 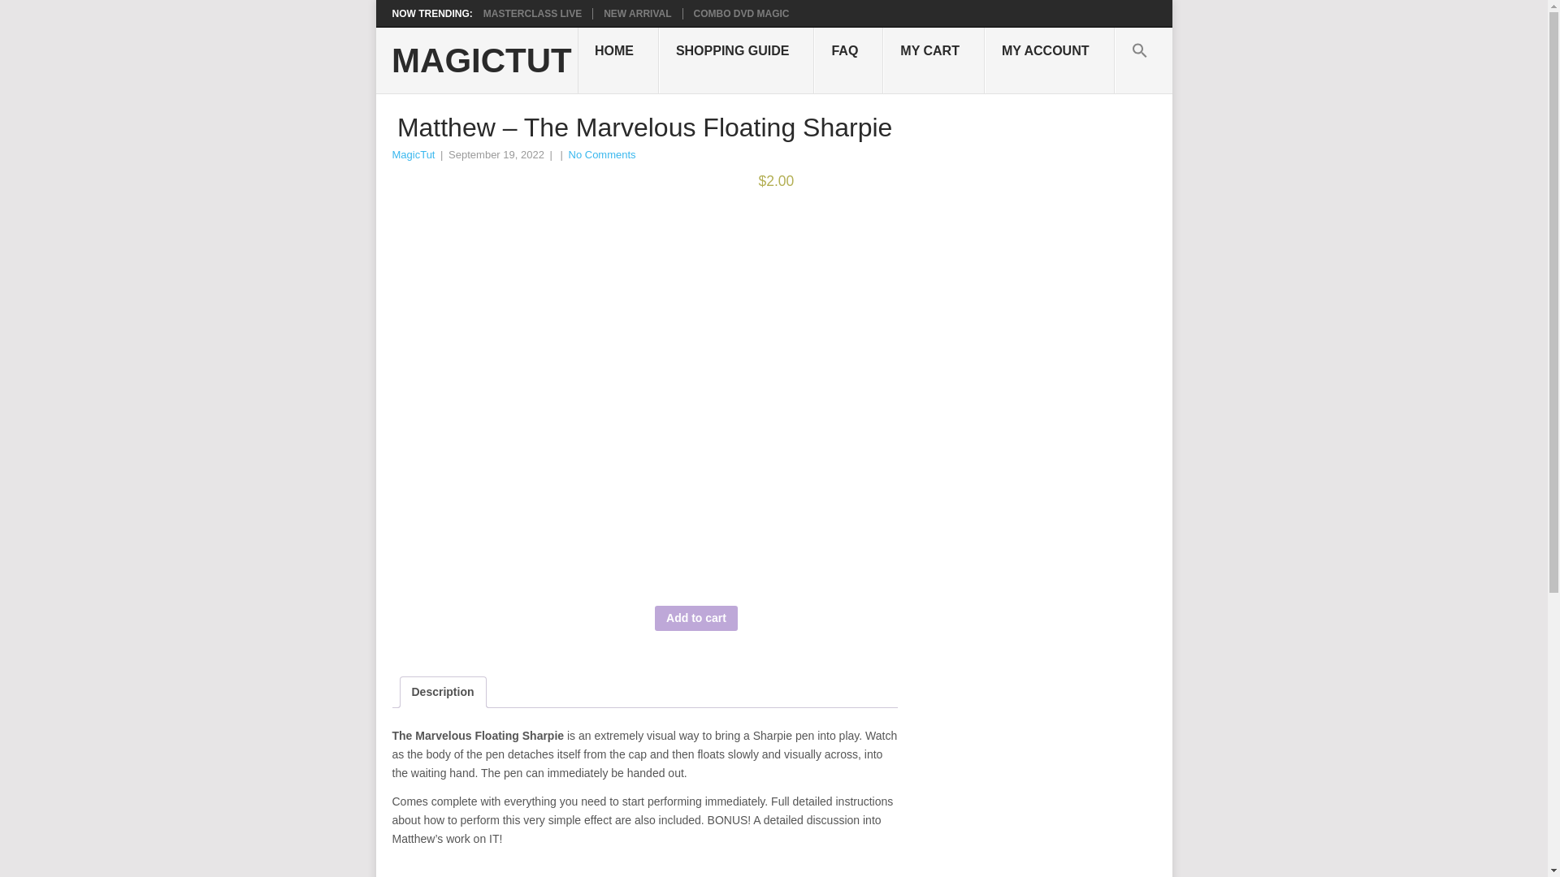 What do you see at coordinates (442, 692) in the screenshot?
I see `Description` at bounding box center [442, 692].